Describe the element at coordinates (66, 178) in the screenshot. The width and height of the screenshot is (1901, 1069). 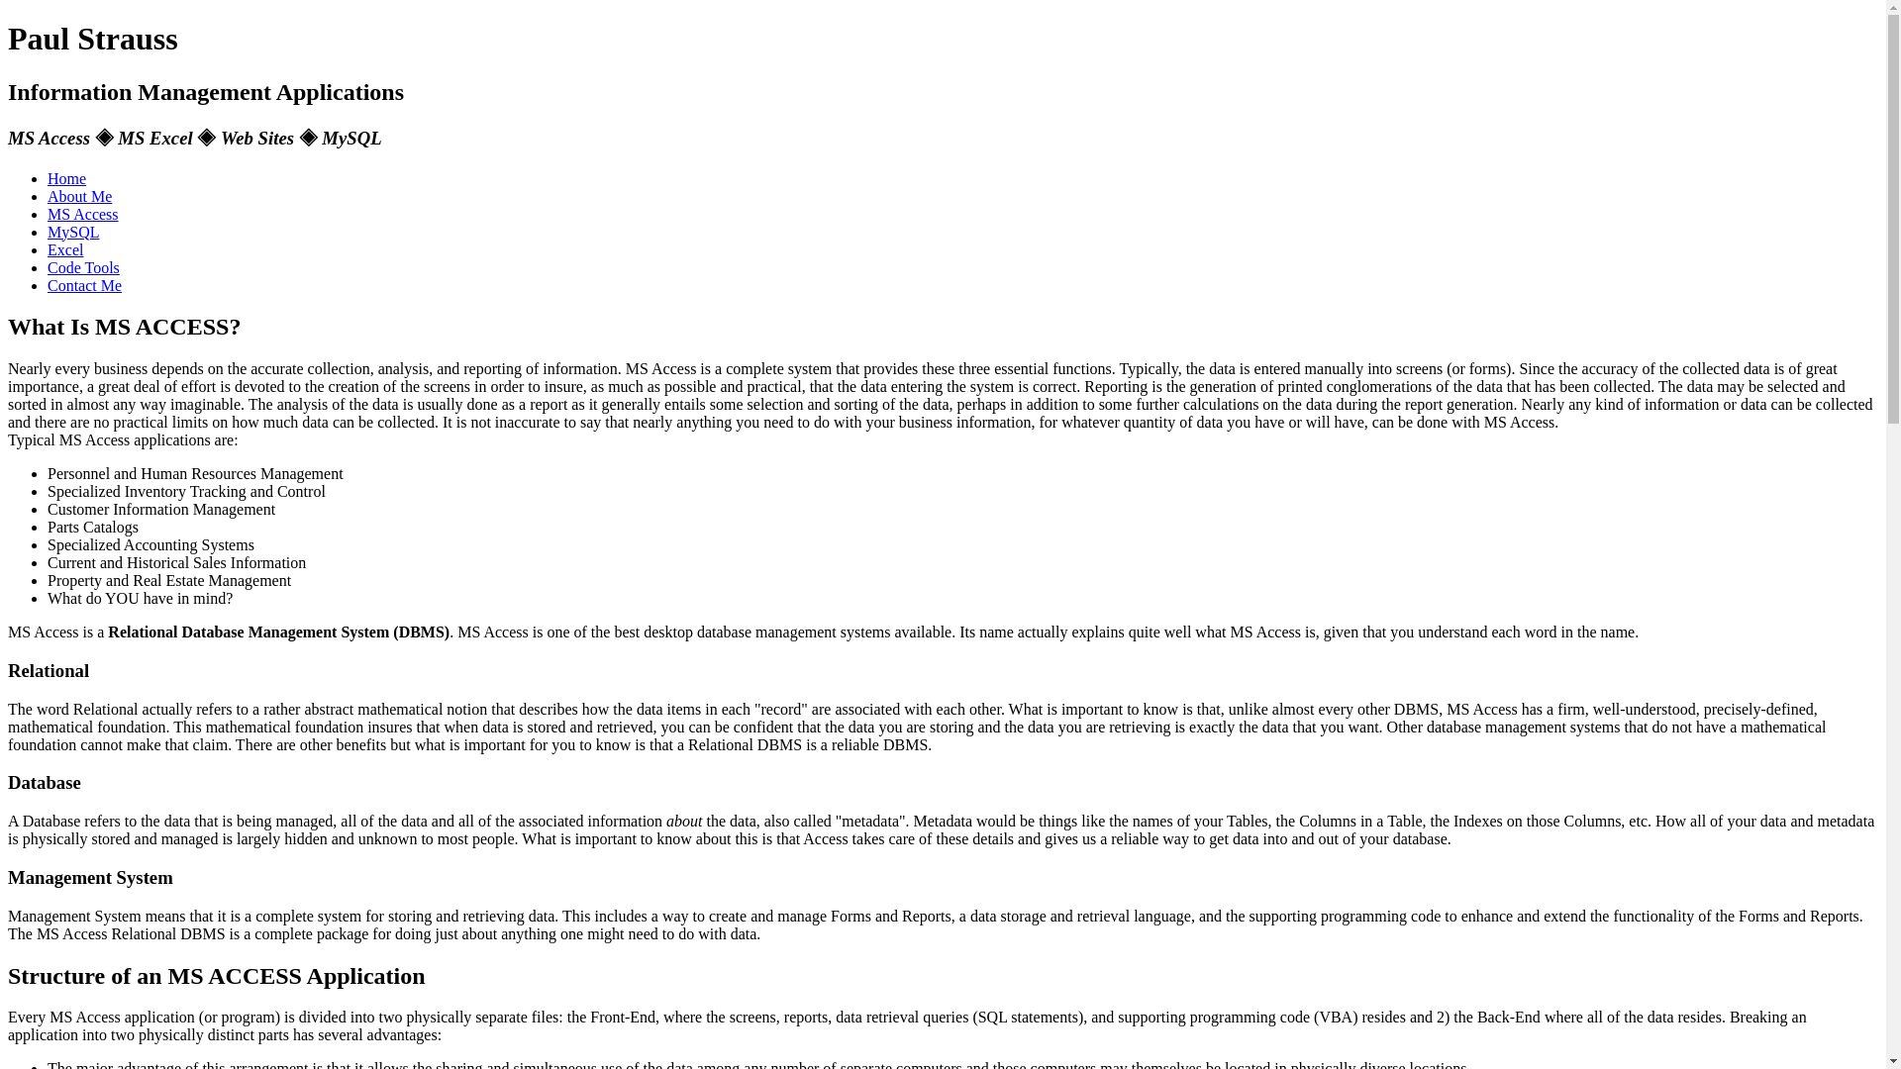
I see `Home` at that location.